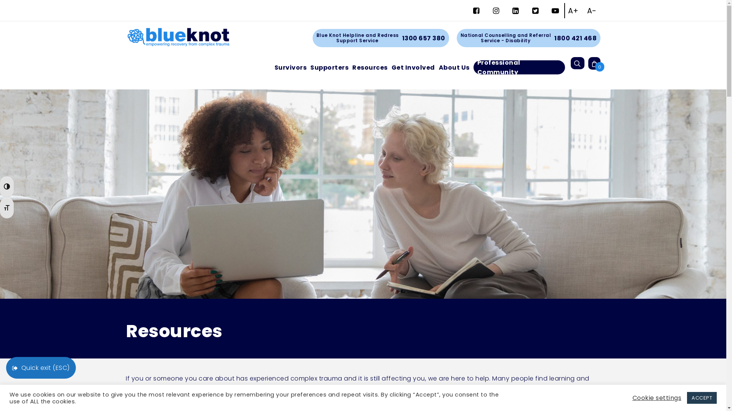 The height and width of the screenshot is (411, 732). Describe the element at coordinates (358, 38) in the screenshot. I see `Blue Knot Helpline and Redress
Support Service` at that location.